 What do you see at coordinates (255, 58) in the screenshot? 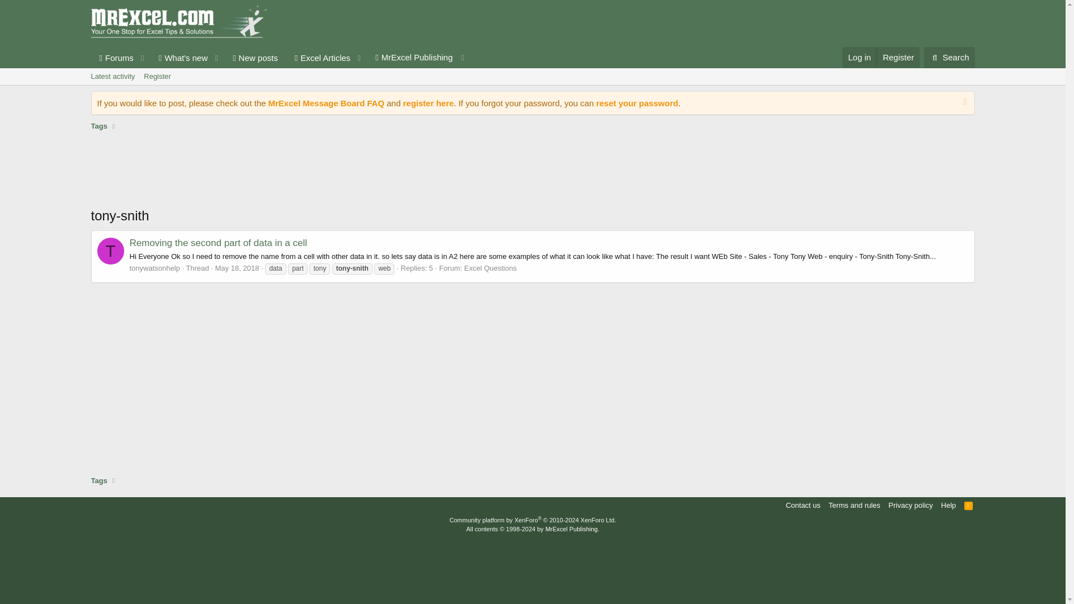
I see `New posts` at bounding box center [255, 58].